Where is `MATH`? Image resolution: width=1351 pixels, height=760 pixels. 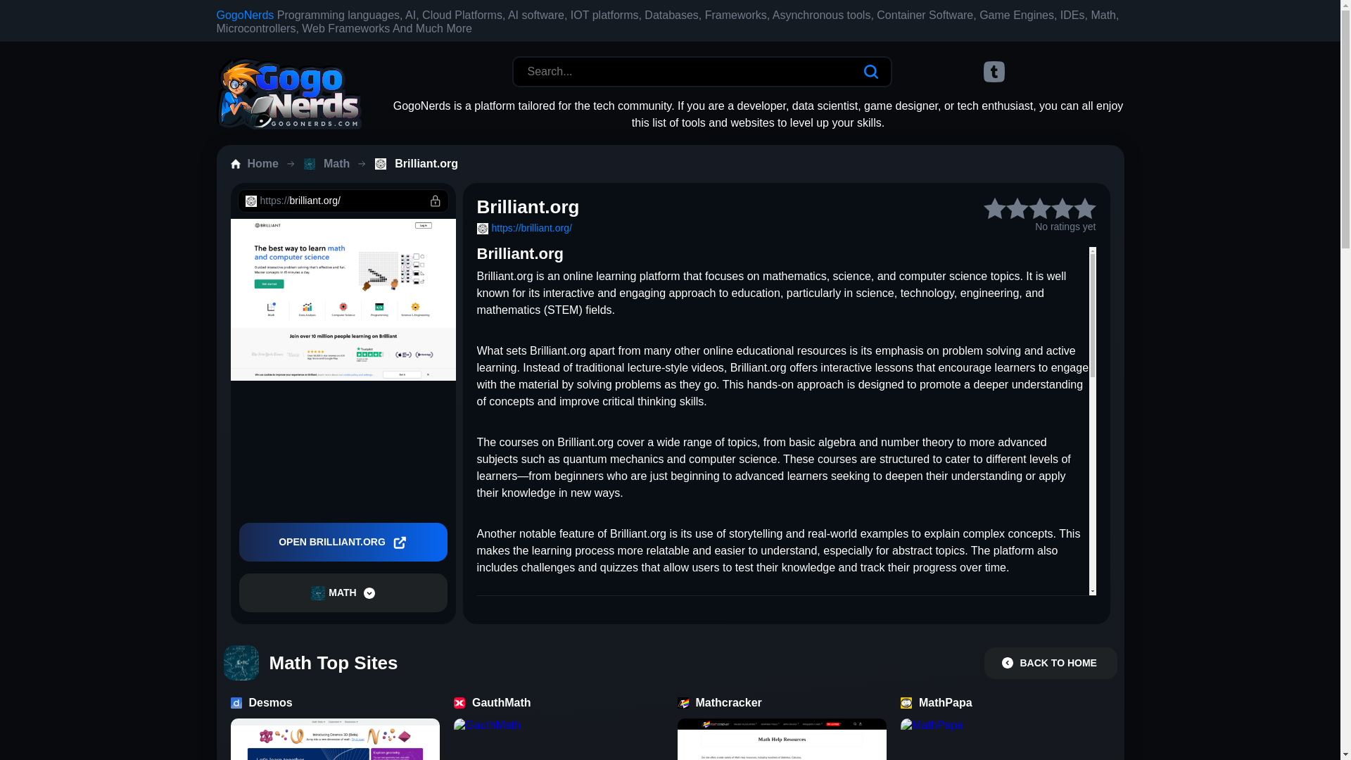
MATH is located at coordinates (343, 593).